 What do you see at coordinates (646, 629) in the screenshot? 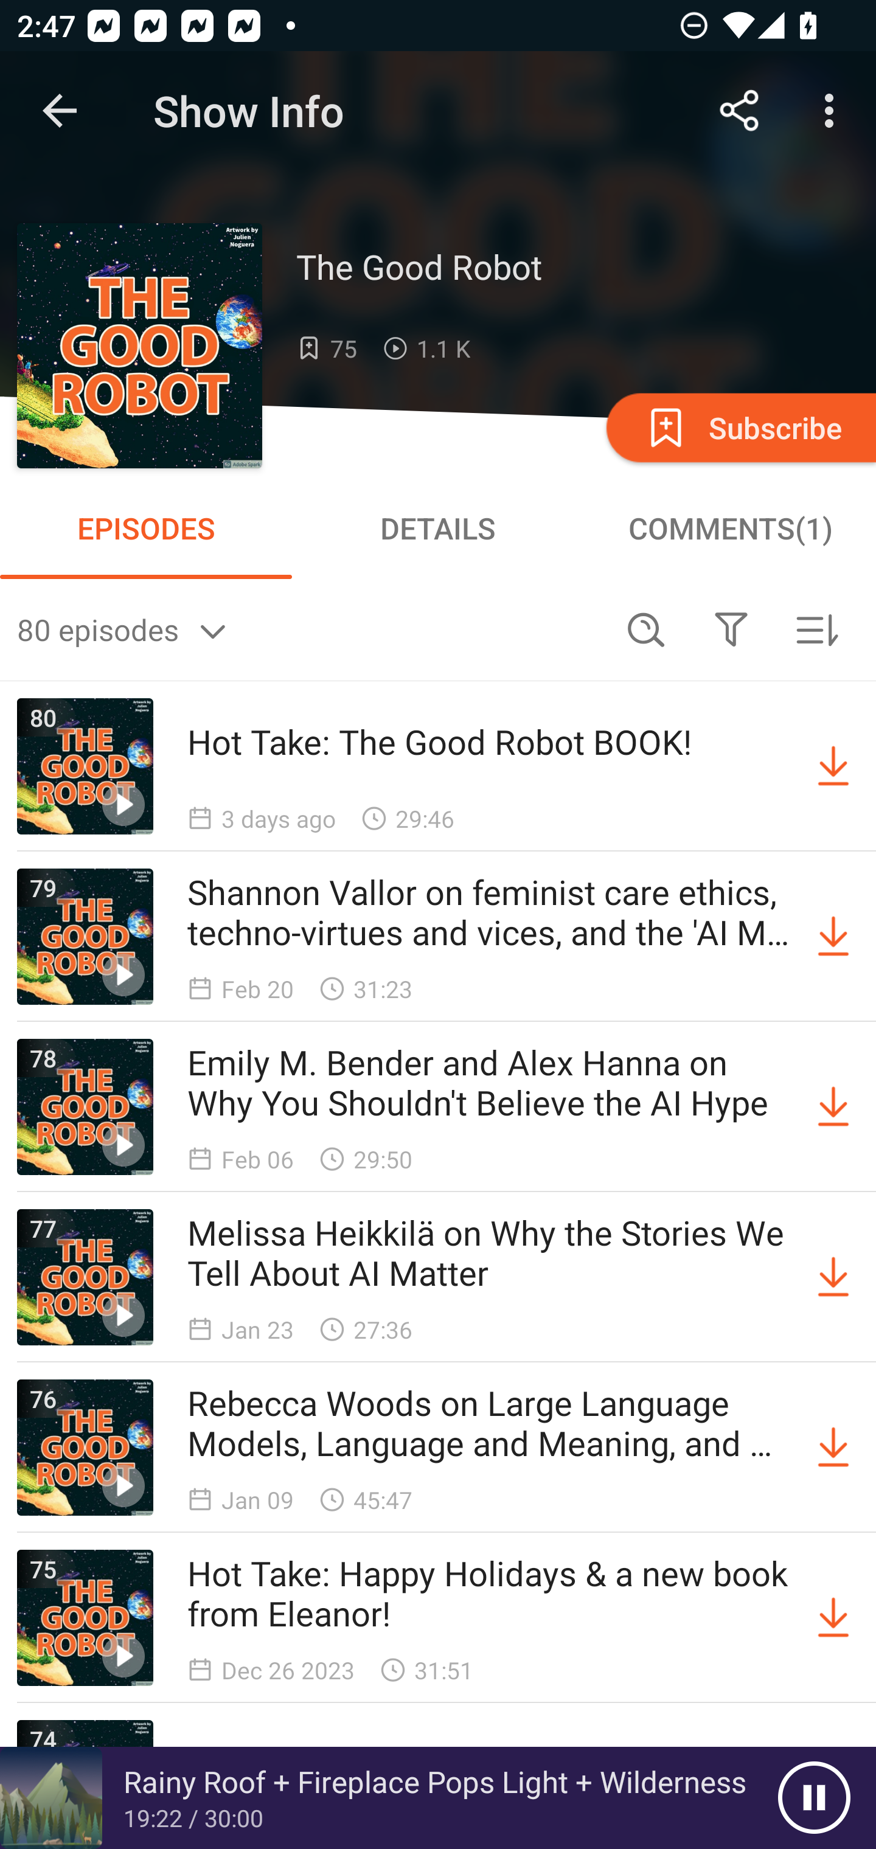
I see ` Search` at bounding box center [646, 629].